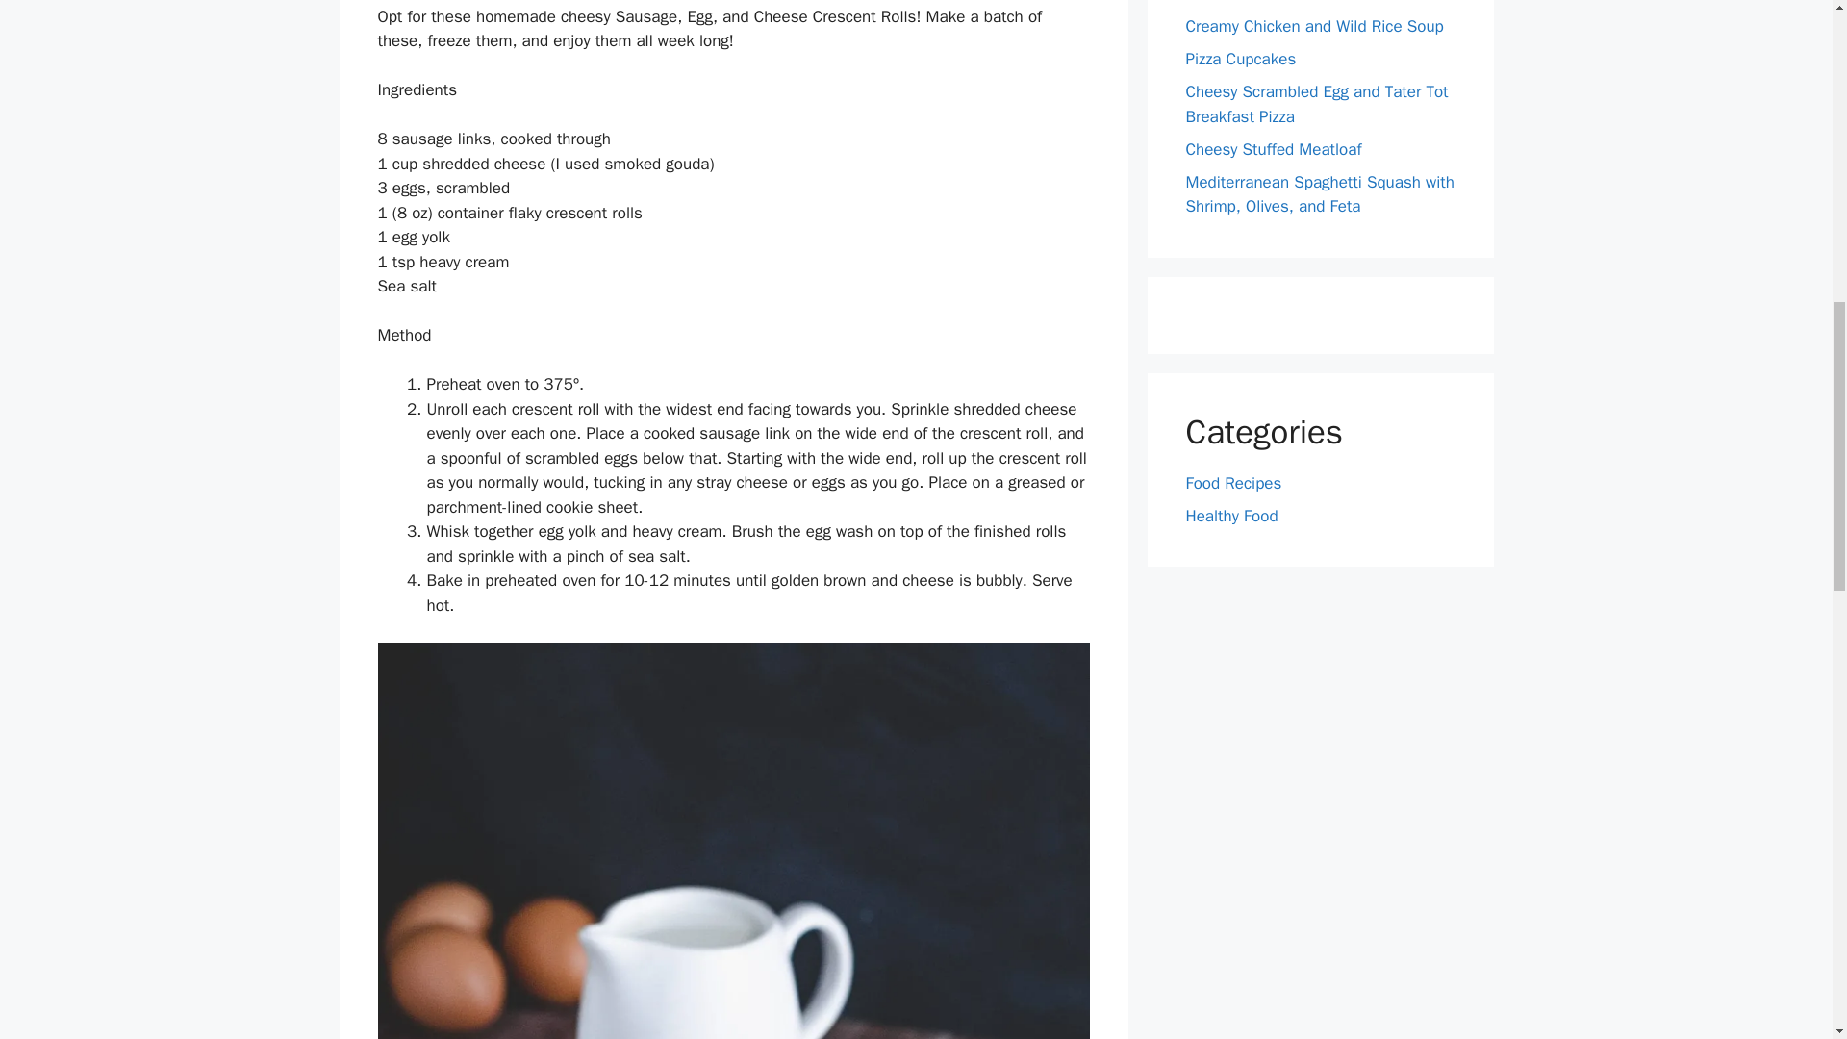  What do you see at coordinates (1314, 26) in the screenshot?
I see `Creamy Chicken and Wild Rice Soup` at bounding box center [1314, 26].